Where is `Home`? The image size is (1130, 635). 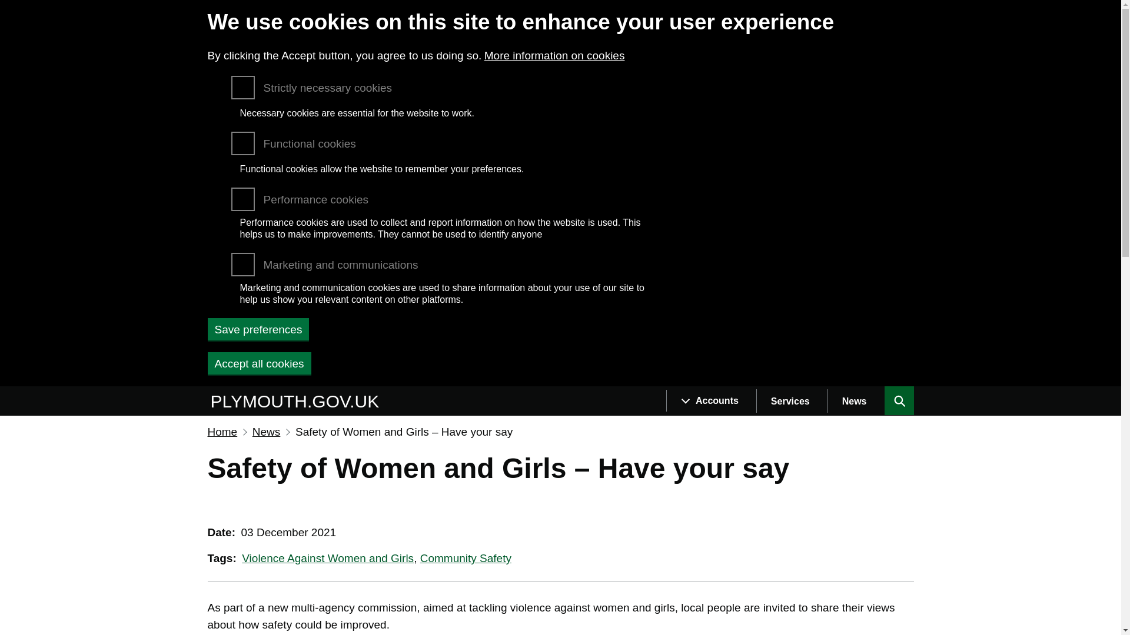 Home is located at coordinates (222, 432).